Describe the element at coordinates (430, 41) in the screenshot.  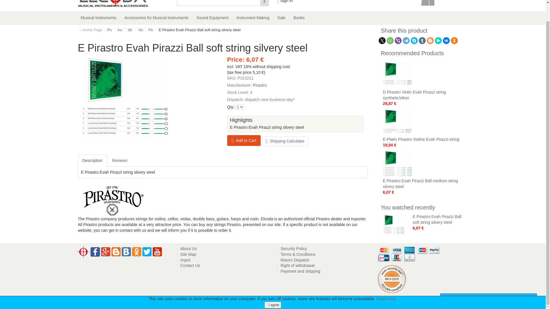
I see `Blogger` at that location.